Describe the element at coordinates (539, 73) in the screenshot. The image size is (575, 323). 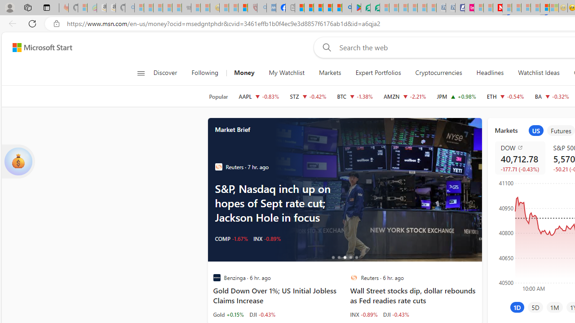
I see `Watchlist Ideas` at that location.